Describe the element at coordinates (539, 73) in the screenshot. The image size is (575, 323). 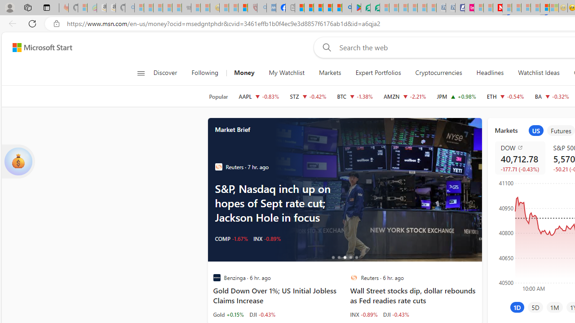
I see `Watchlist Ideas` at that location.